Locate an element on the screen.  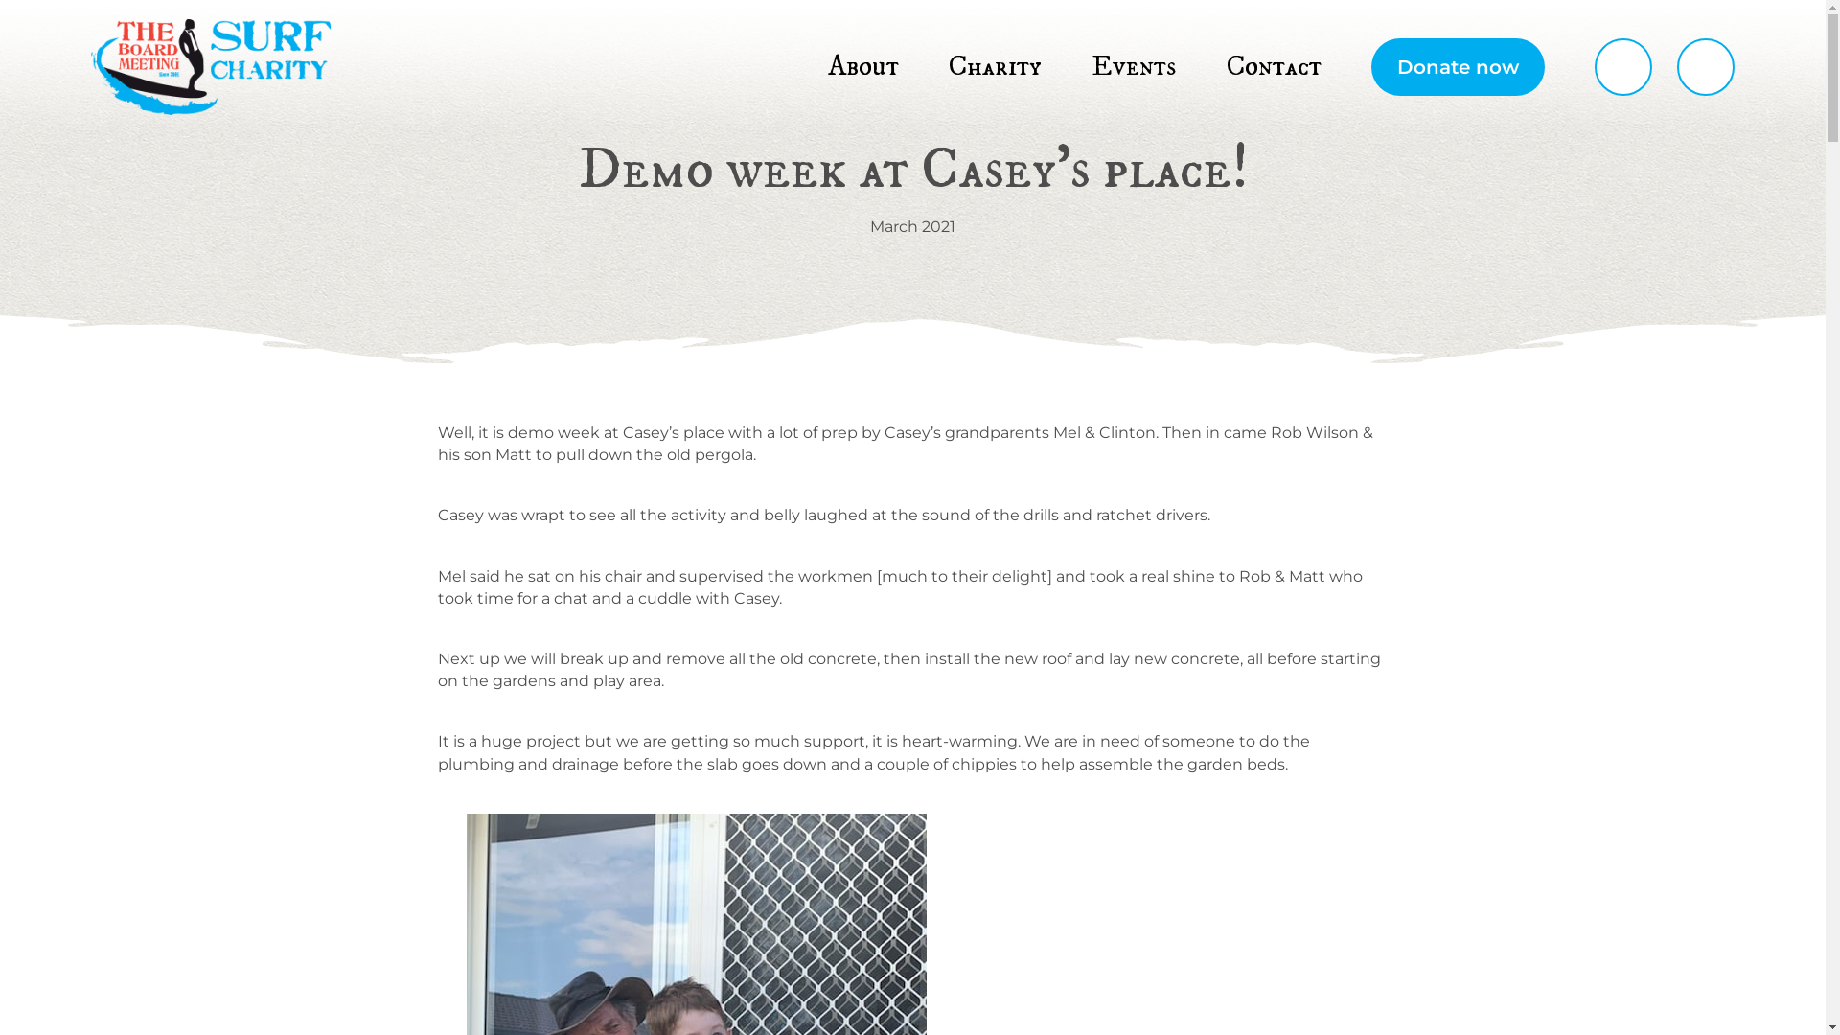
The Board Meeting is located at coordinates (211, 67).